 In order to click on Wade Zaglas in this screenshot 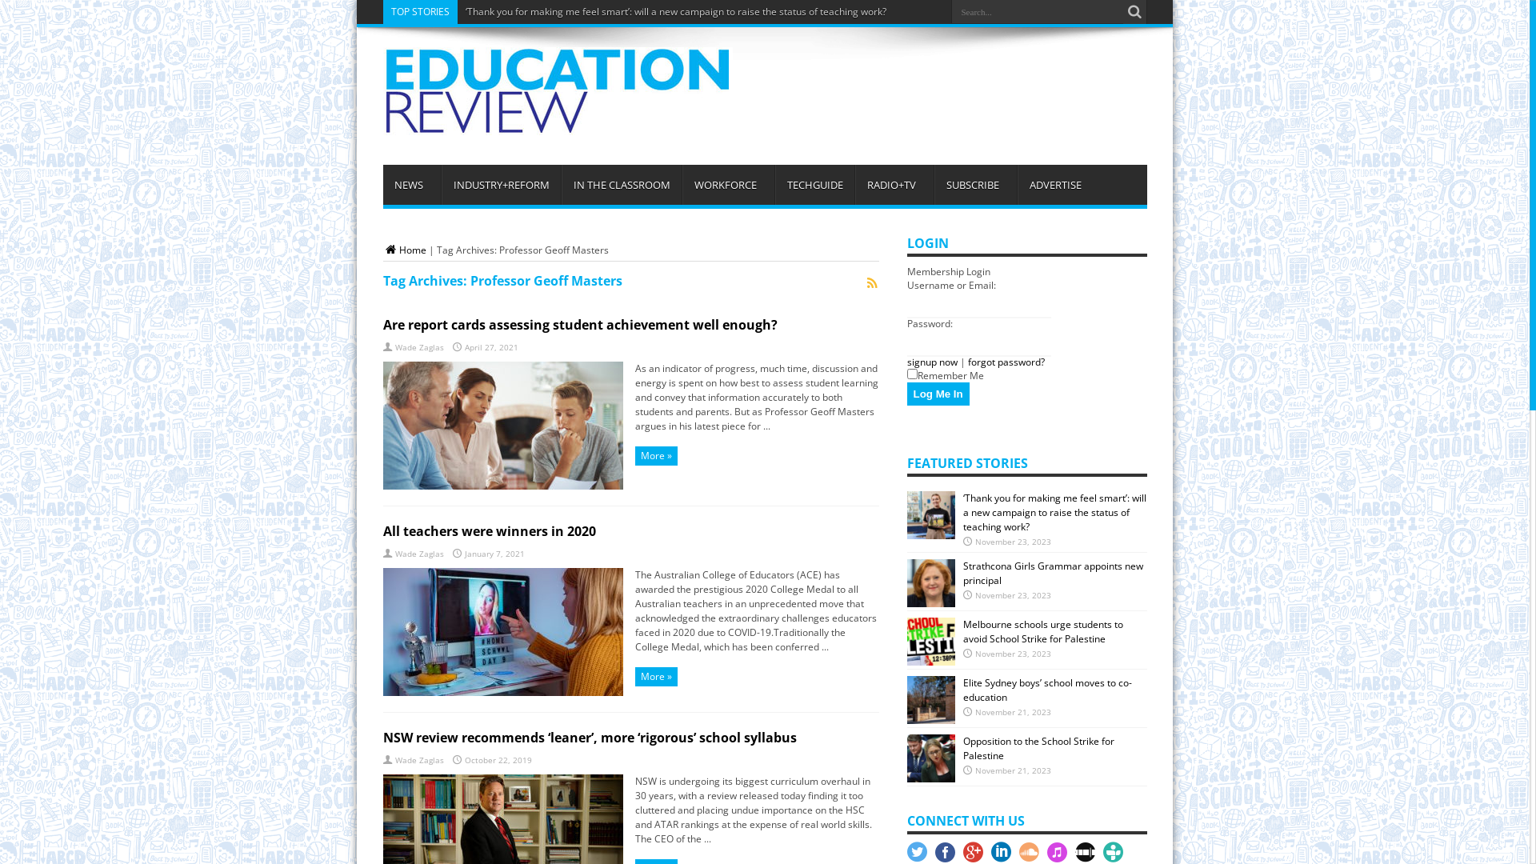, I will do `click(419, 554)`.